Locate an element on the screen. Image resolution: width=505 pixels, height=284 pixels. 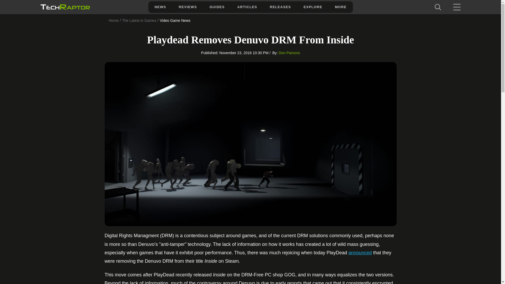
NEWS is located at coordinates (160, 7).